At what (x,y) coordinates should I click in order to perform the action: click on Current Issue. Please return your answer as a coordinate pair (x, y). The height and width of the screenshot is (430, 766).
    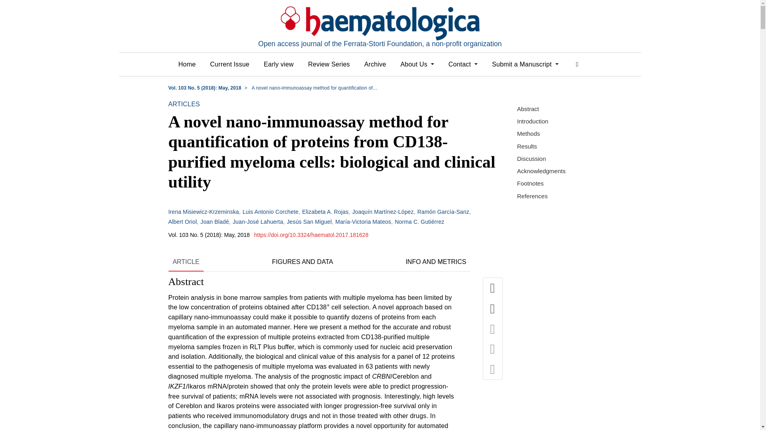
    Looking at the image, I should click on (230, 64).